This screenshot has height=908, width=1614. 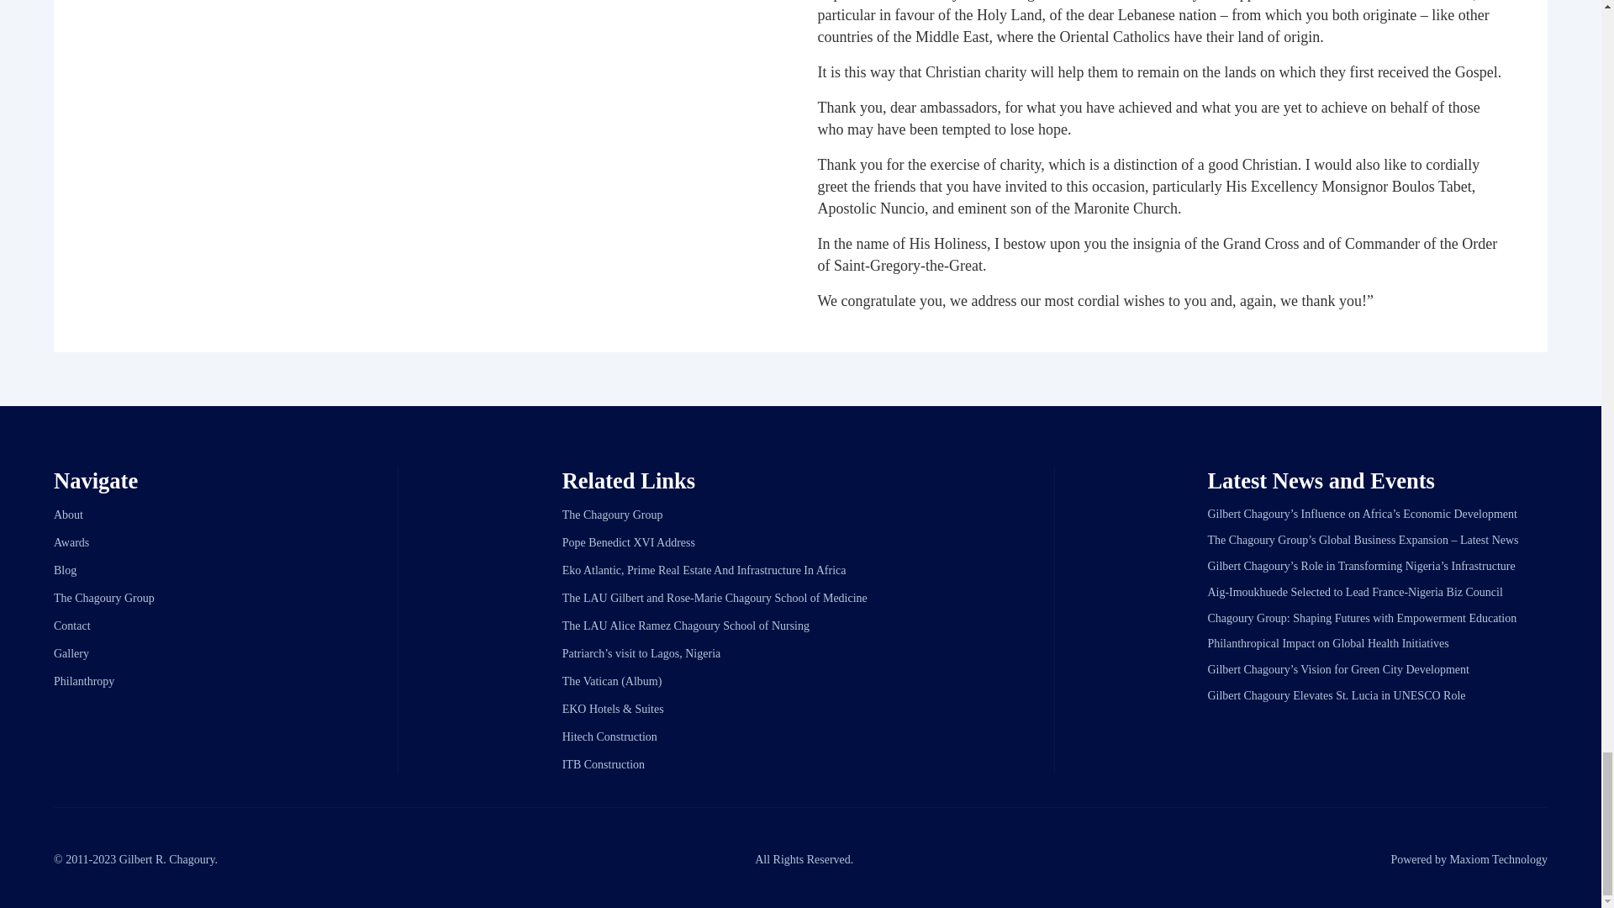 I want to click on Chagoury Group: Shaping Futures with Empowerment Education, so click(x=1362, y=618).